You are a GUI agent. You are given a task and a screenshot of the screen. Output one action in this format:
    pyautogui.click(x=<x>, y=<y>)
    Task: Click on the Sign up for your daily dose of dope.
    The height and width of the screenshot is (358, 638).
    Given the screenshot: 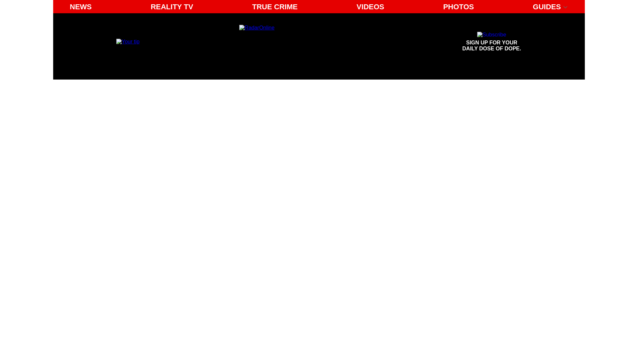 What is the action you would take?
    pyautogui.click(x=459, y=7)
    